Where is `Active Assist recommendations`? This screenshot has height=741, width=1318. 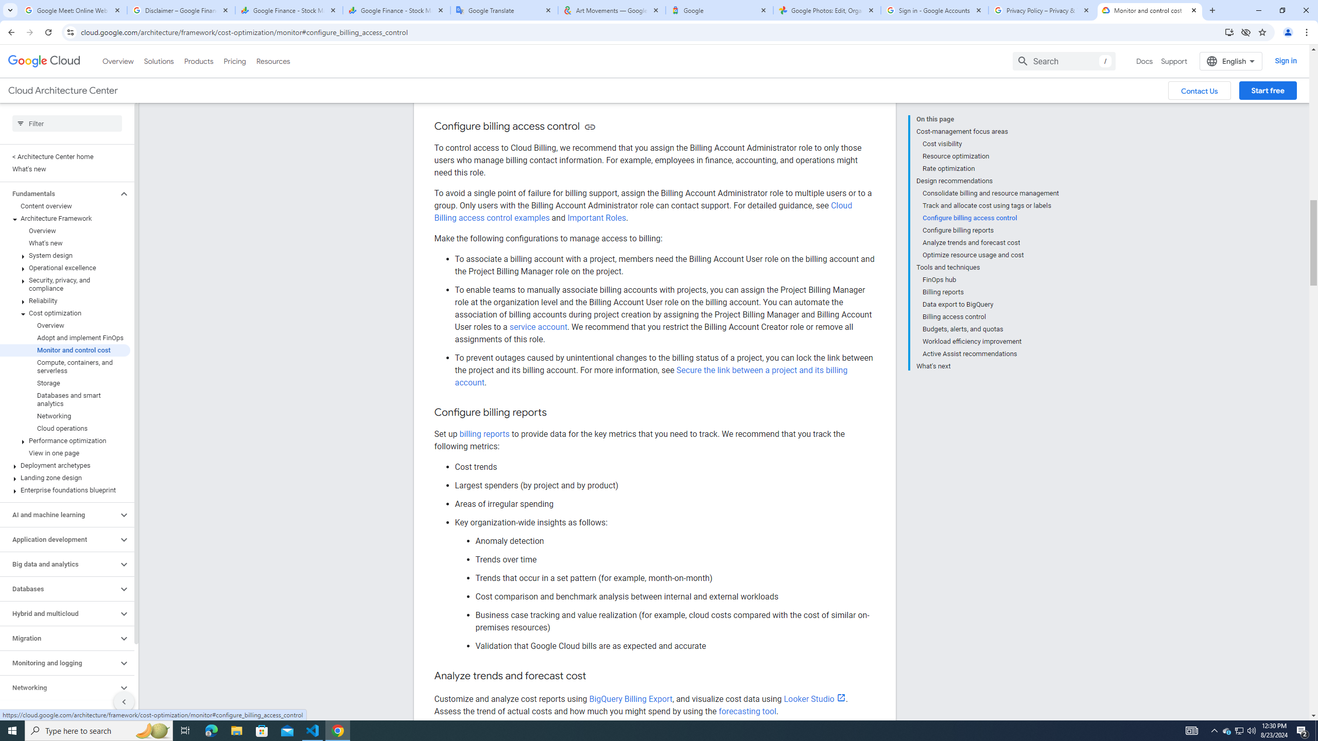 Active Assist recommendations is located at coordinates (991, 354).